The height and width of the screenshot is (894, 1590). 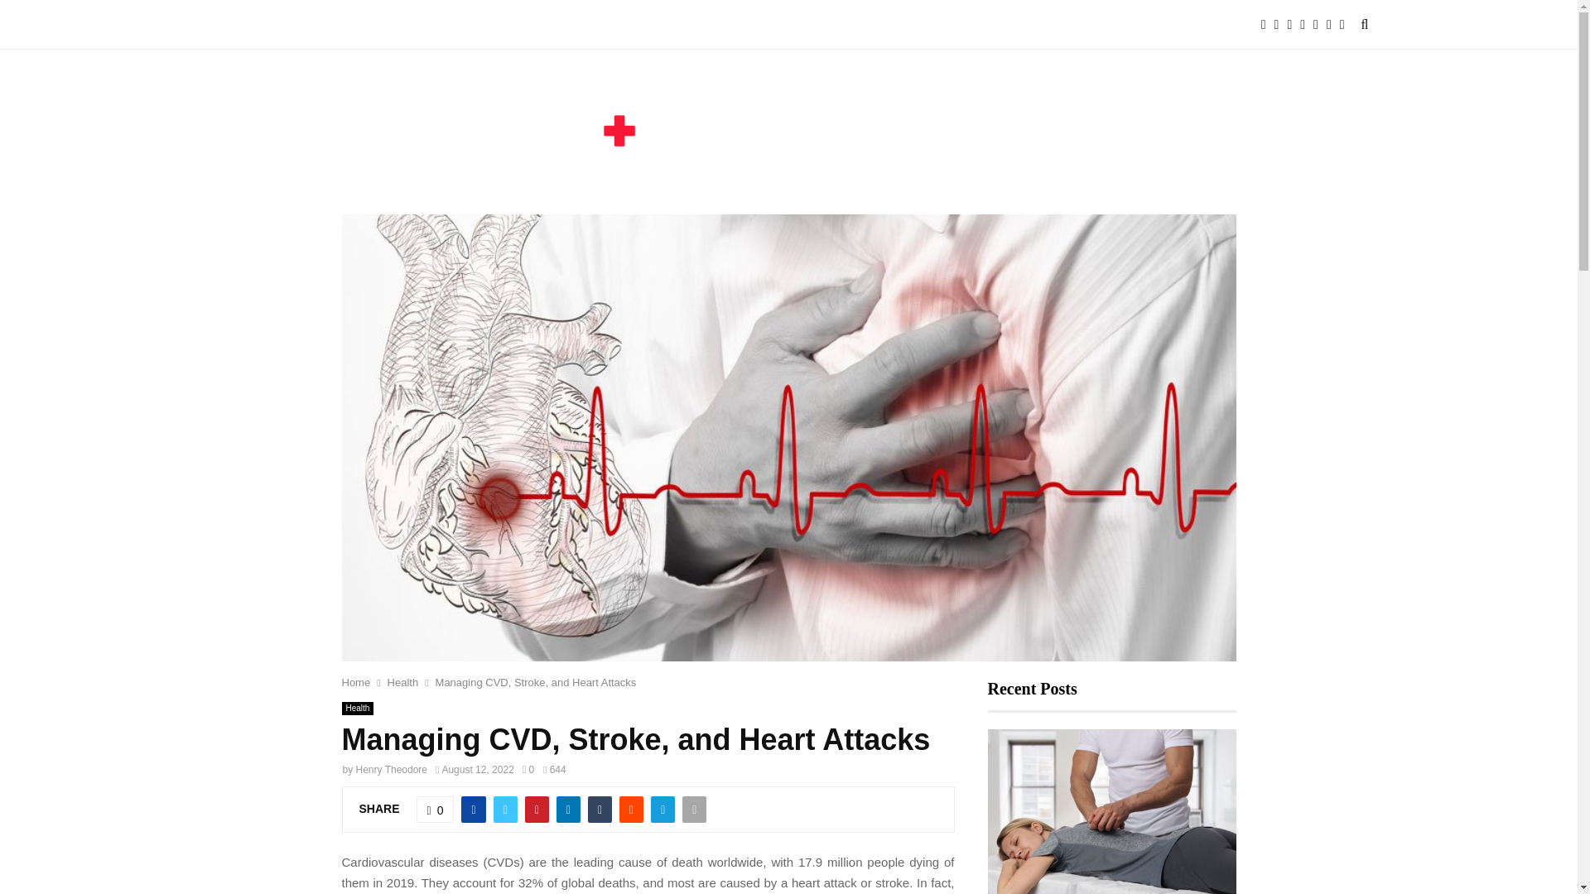 I want to click on YOUR INQUIRY, so click(x=793, y=25).